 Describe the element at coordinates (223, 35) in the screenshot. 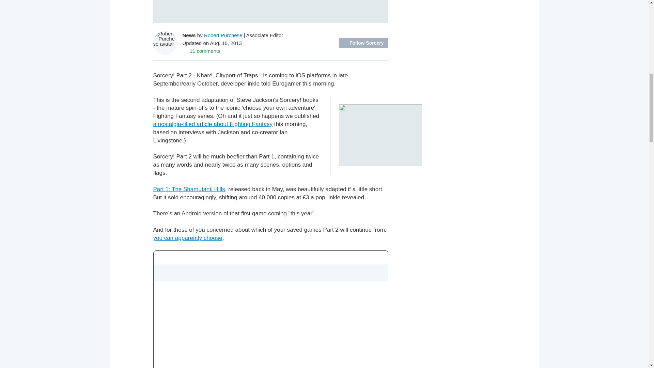

I see `Robert Purchese` at that location.